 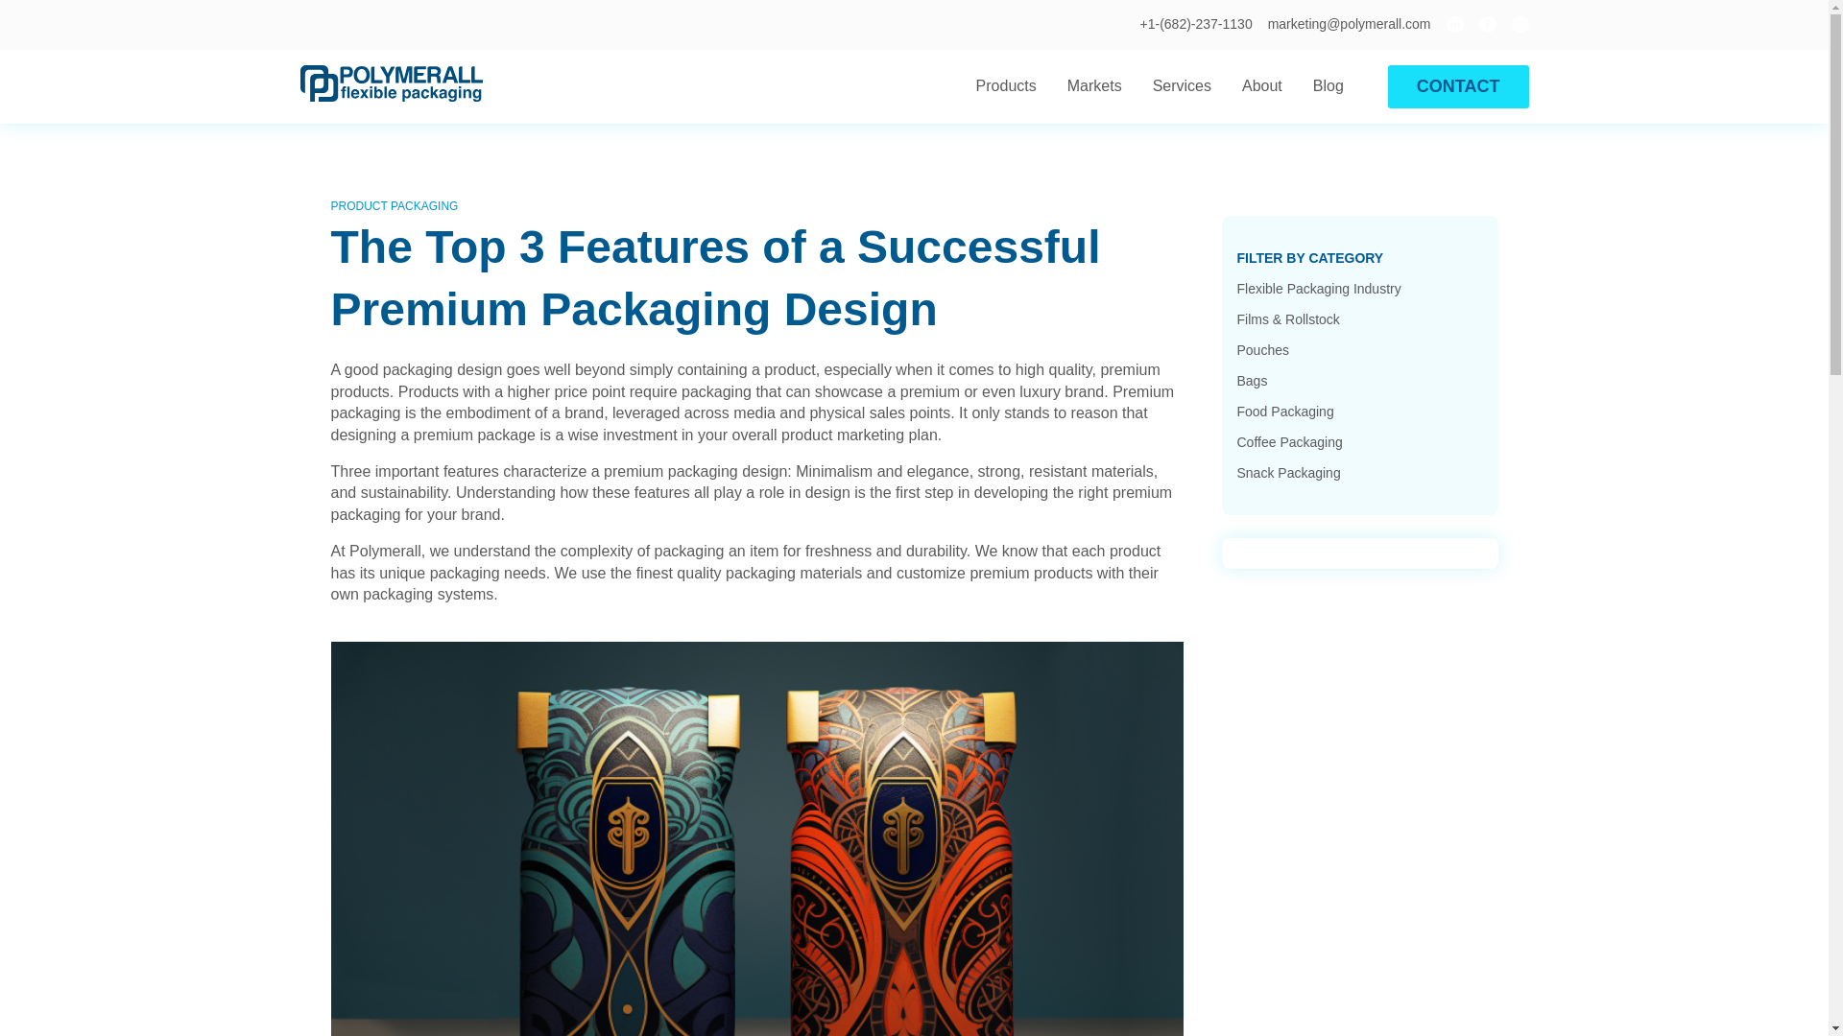 What do you see at coordinates (1094, 86) in the screenshot?
I see `Markets` at bounding box center [1094, 86].